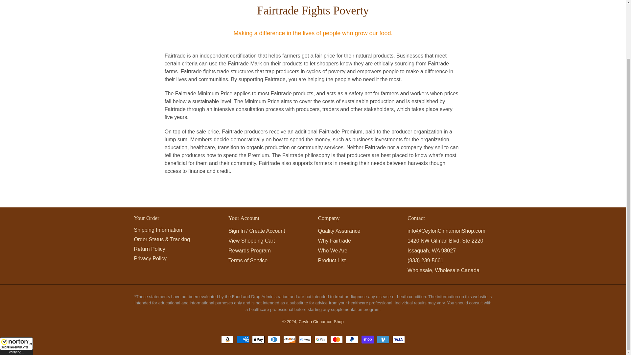  What do you see at coordinates (420, 270) in the screenshot?
I see `Wholesale` at bounding box center [420, 270].